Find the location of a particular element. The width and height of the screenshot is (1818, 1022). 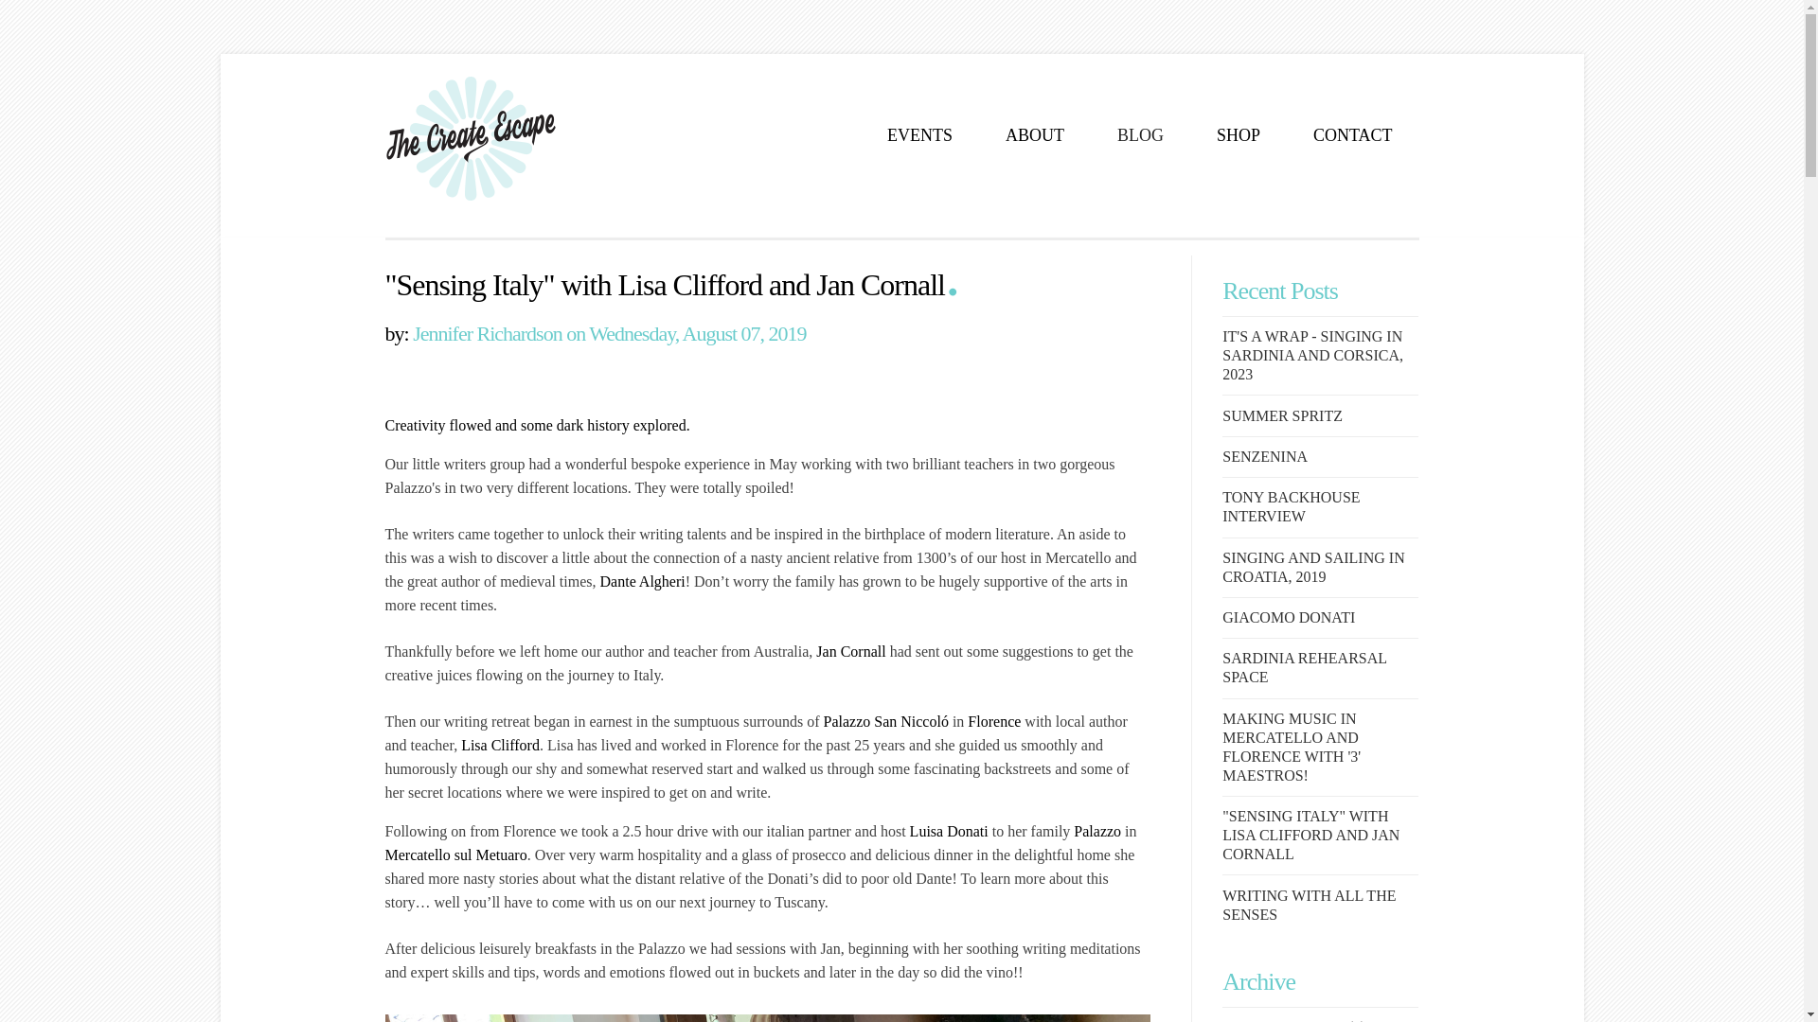

"Sensing Italy" with Lisa Clifford and Jan Cornall is located at coordinates (1310, 835).